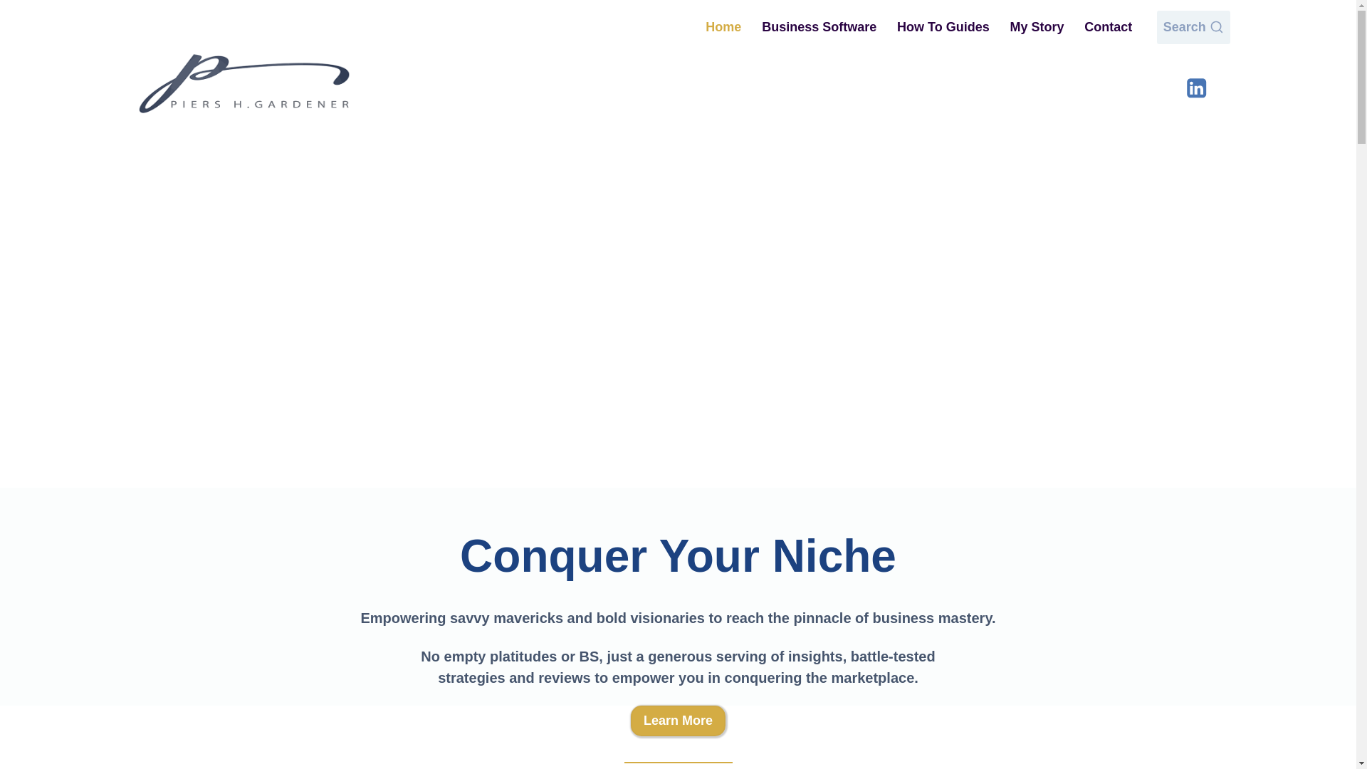 This screenshot has width=1367, height=769. What do you see at coordinates (1193, 27) in the screenshot?
I see `Search` at bounding box center [1193, 27].